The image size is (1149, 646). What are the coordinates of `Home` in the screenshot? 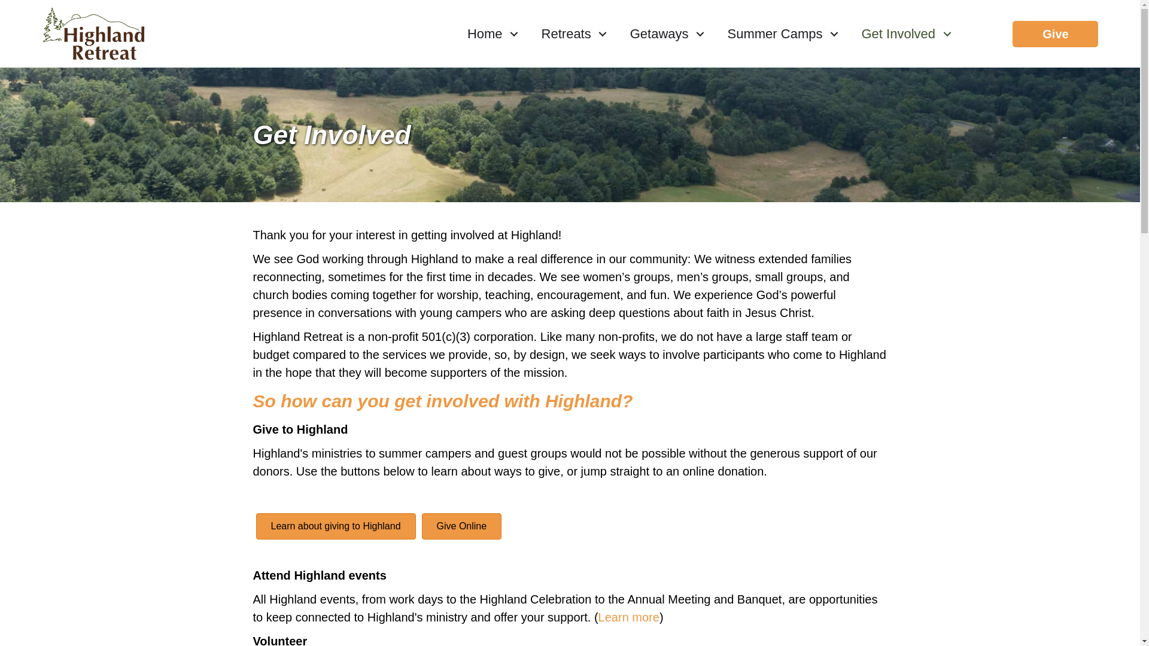 It's located at (490, 33).